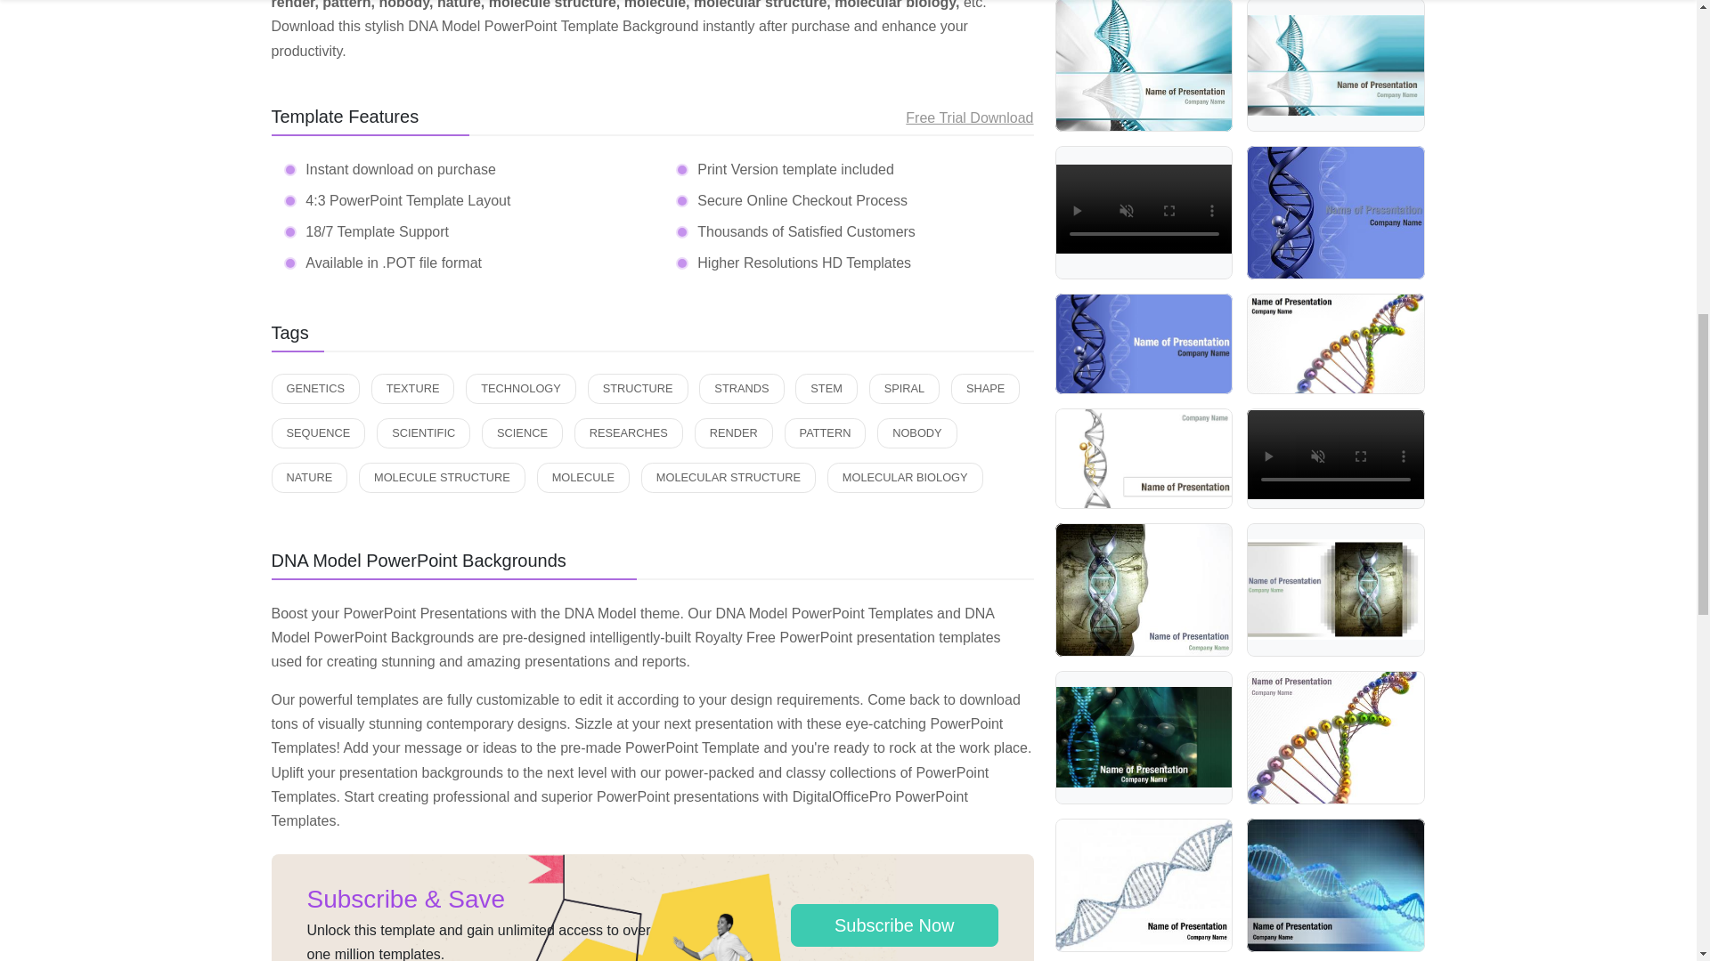  I want to click on sequence powerpoint templates, so click(317, 432).